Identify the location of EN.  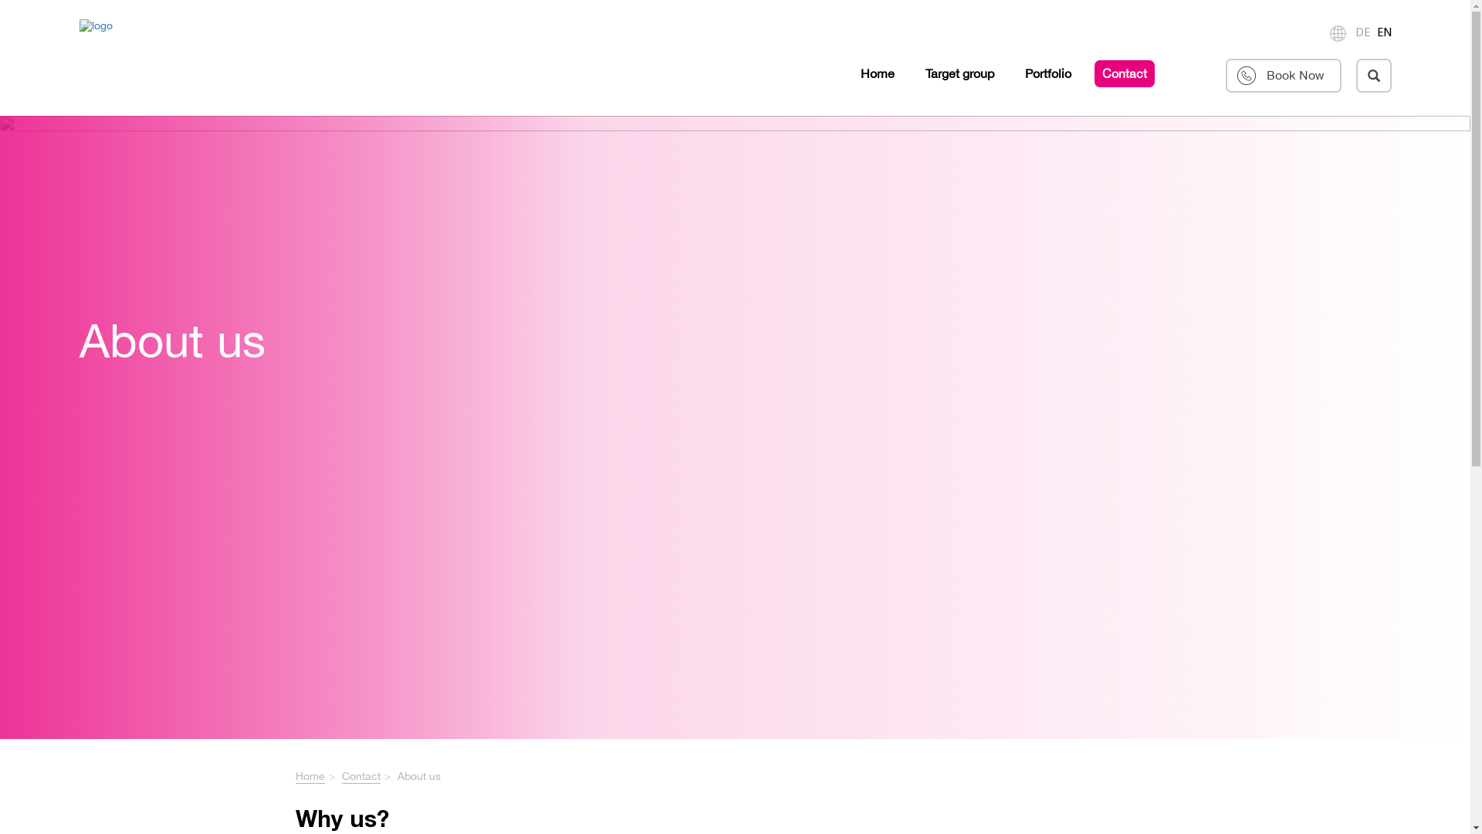
(1385, 33).